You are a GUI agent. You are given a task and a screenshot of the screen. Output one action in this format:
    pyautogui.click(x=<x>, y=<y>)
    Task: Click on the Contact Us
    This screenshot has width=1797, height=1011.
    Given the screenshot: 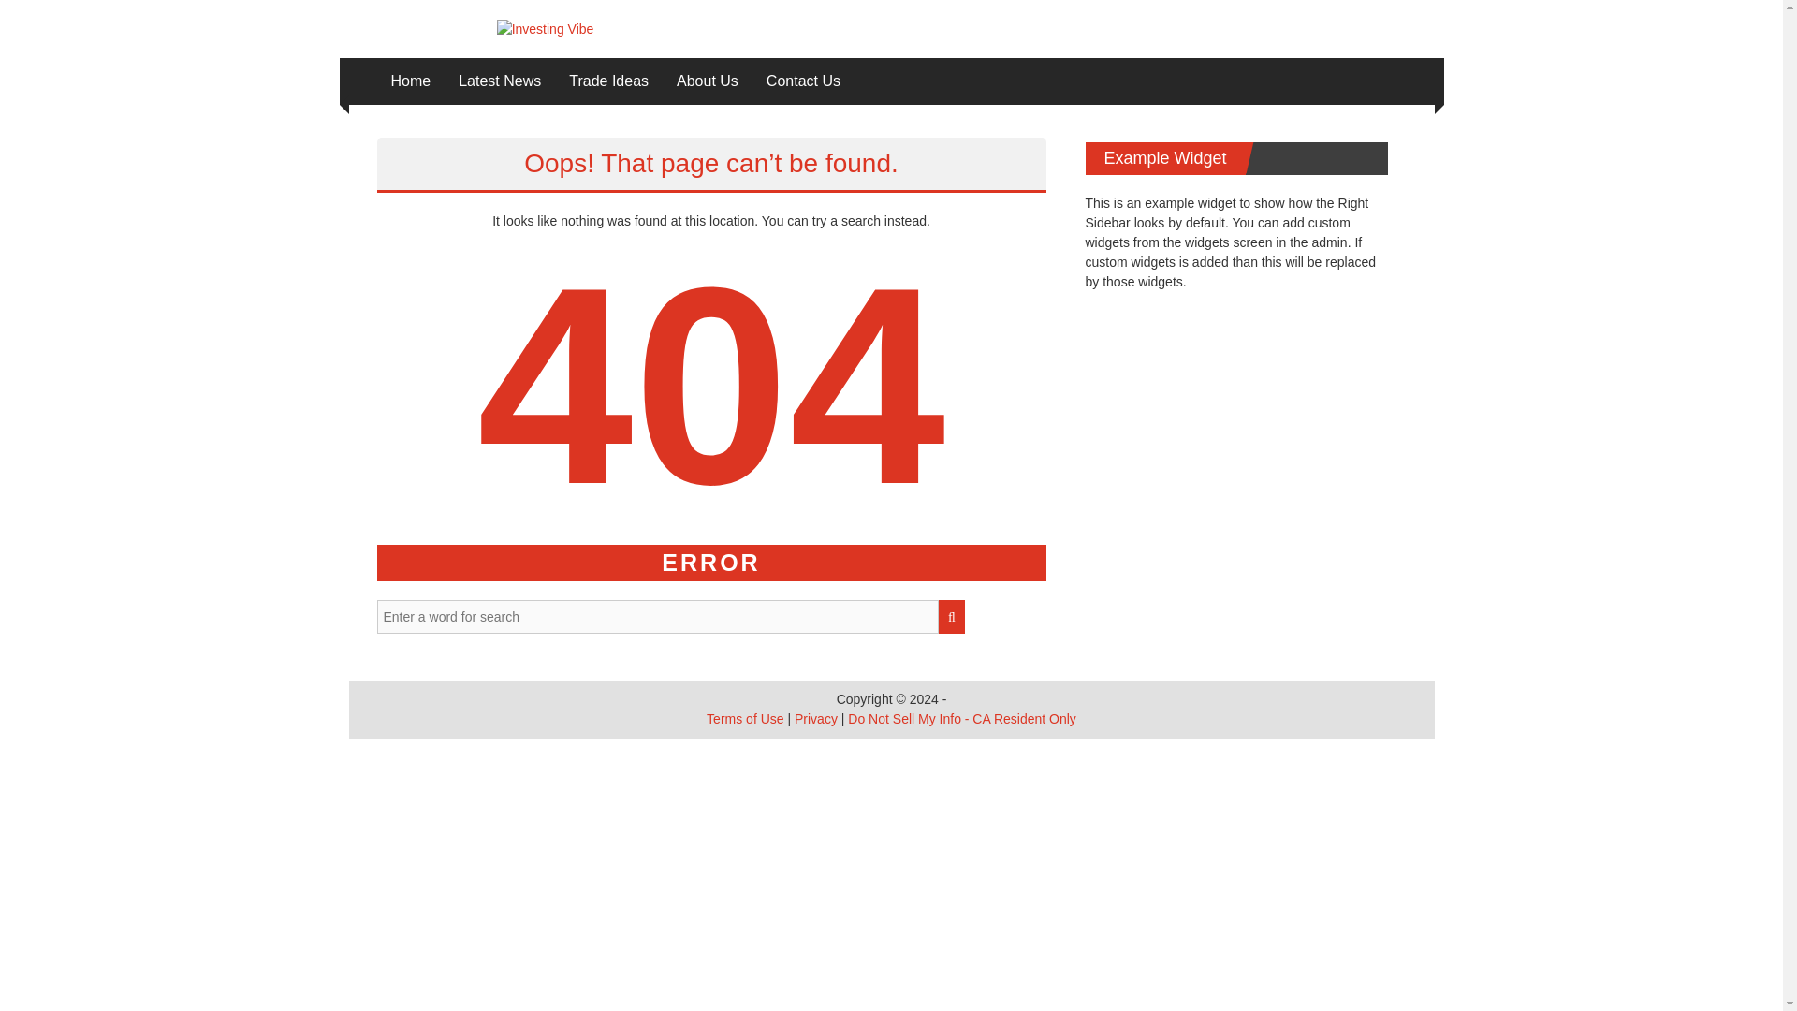 What is the action you would take?
    pyautogui.click(x=803, y=81)
    